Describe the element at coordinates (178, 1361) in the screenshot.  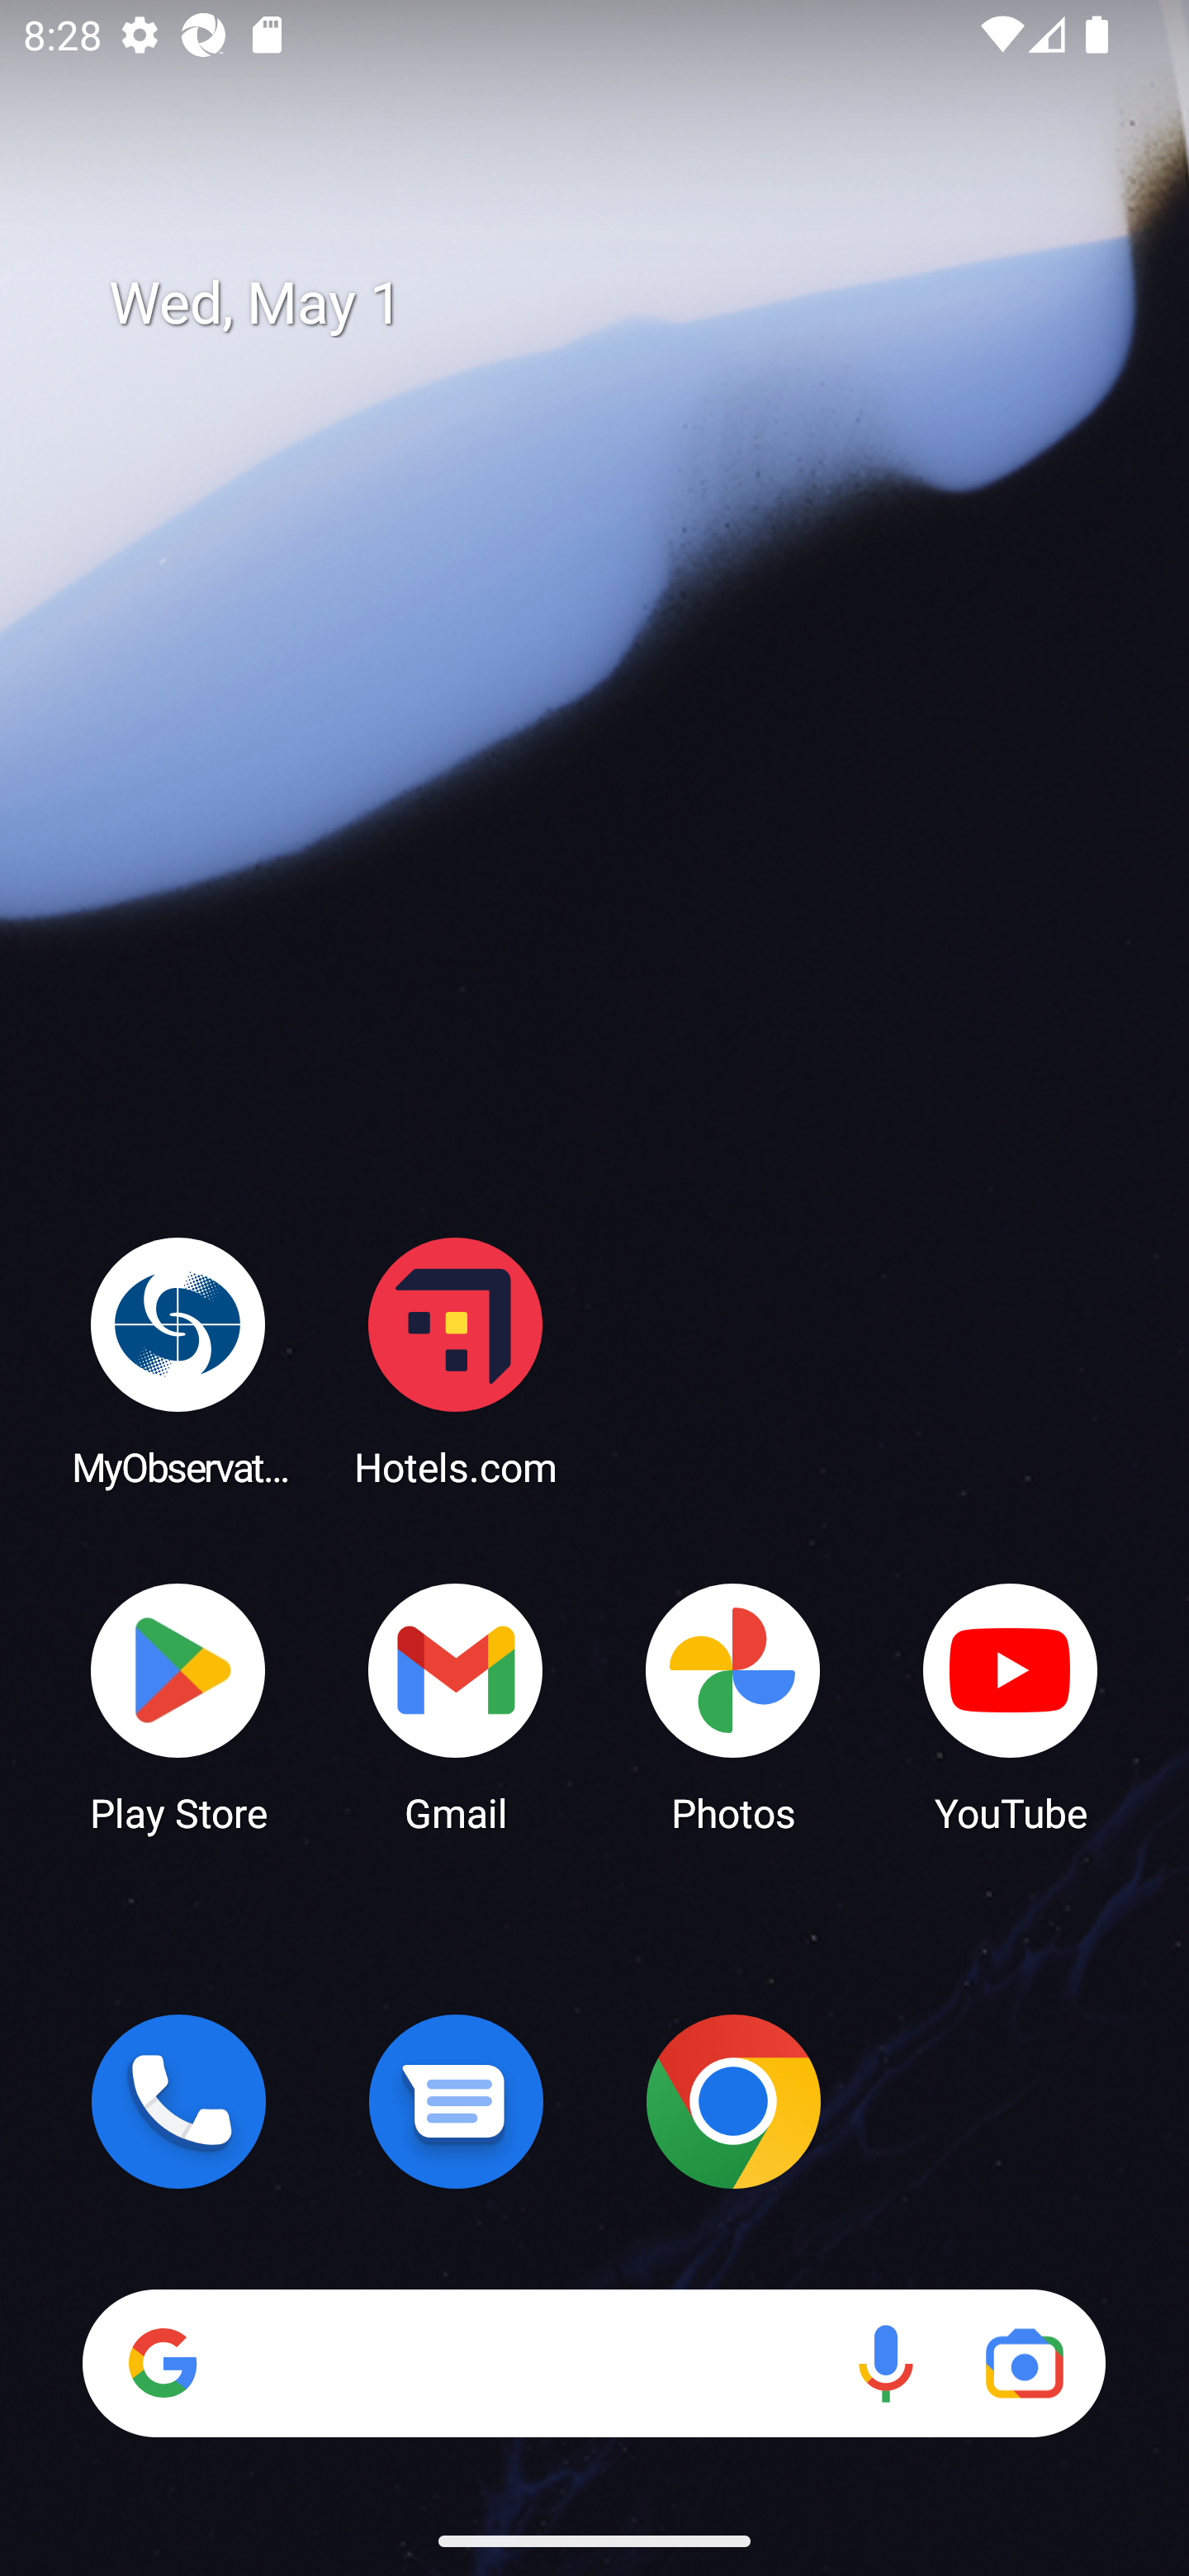
I see `MyObservatory` at that location.